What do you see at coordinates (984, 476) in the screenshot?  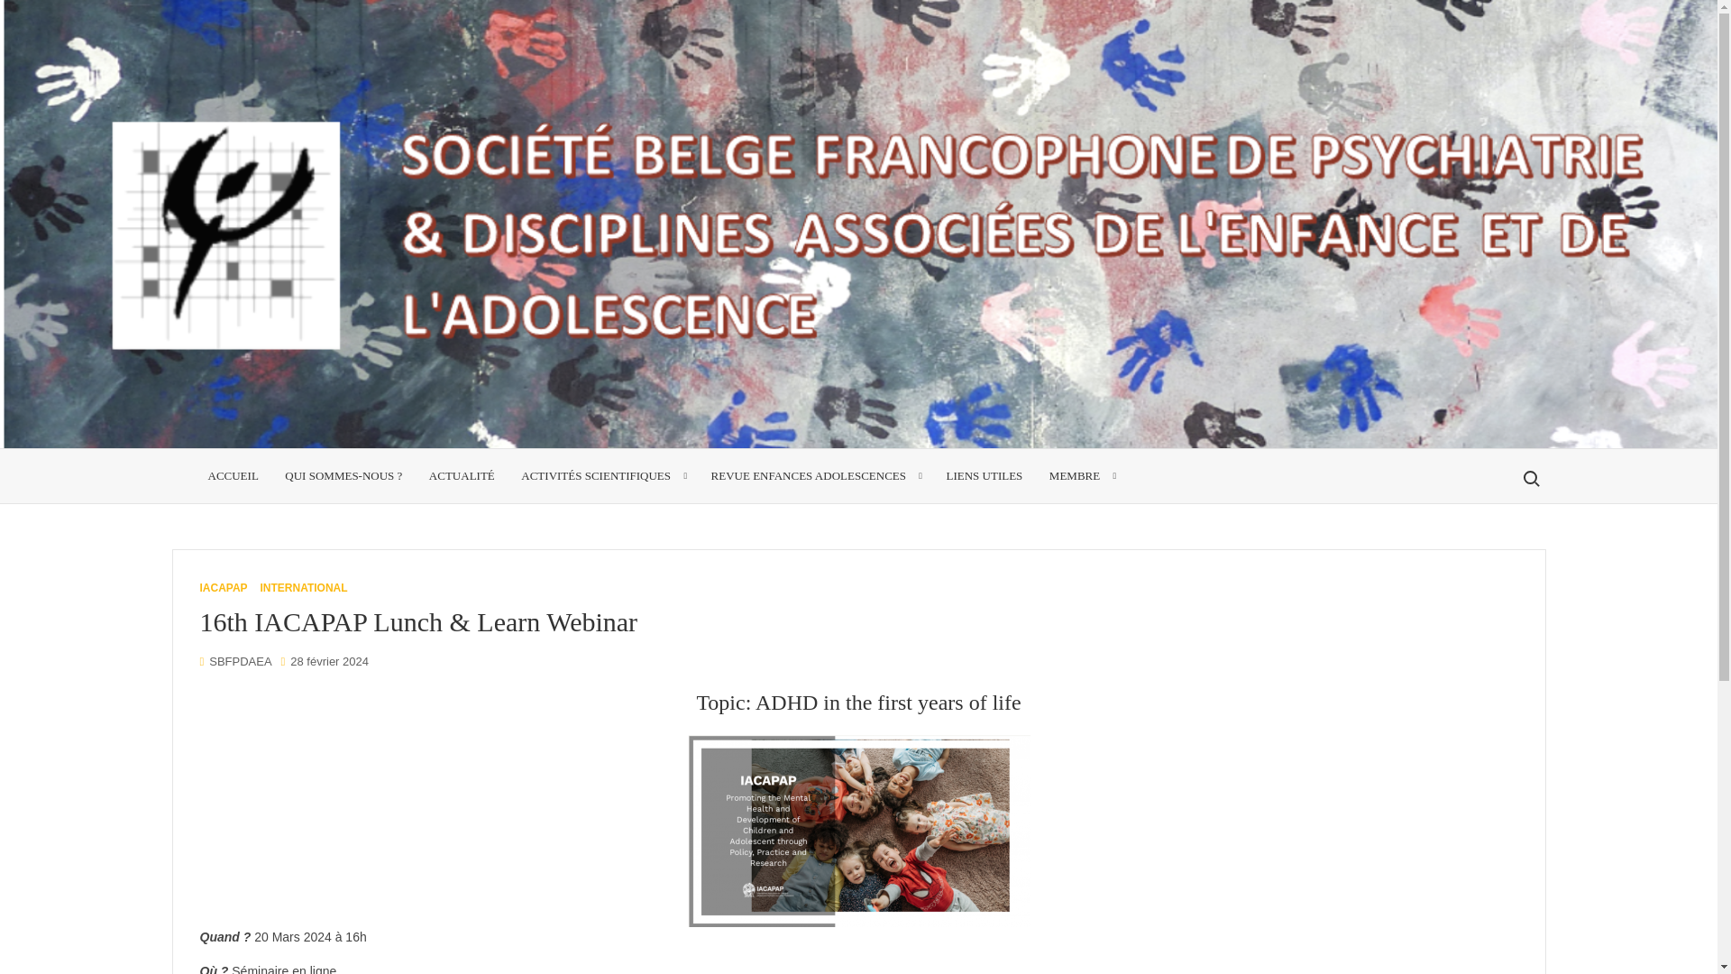 I see `LIENS UTILES` at bounding box center [984, 476].